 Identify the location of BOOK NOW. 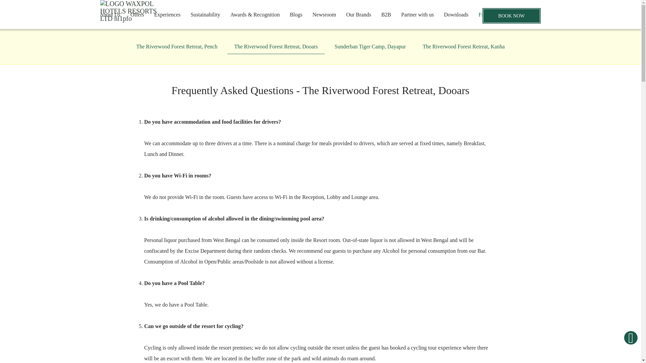
(511, 15).